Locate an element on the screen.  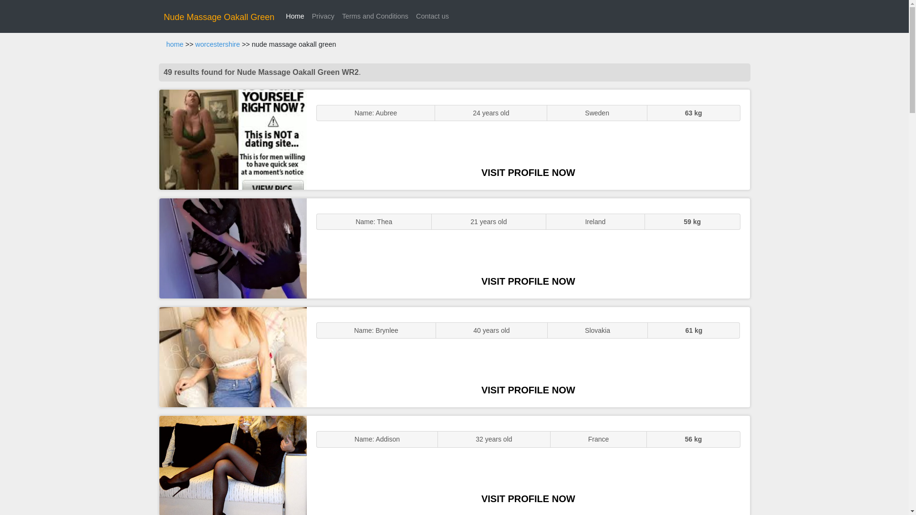
Contact us is located at coordinates (432, 16).